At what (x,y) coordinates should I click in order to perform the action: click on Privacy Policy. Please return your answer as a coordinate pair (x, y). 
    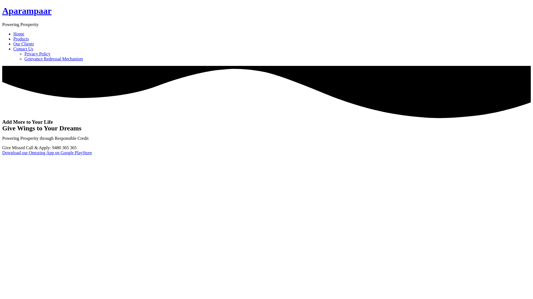
    Looking at the image, I should click on (37, 54).